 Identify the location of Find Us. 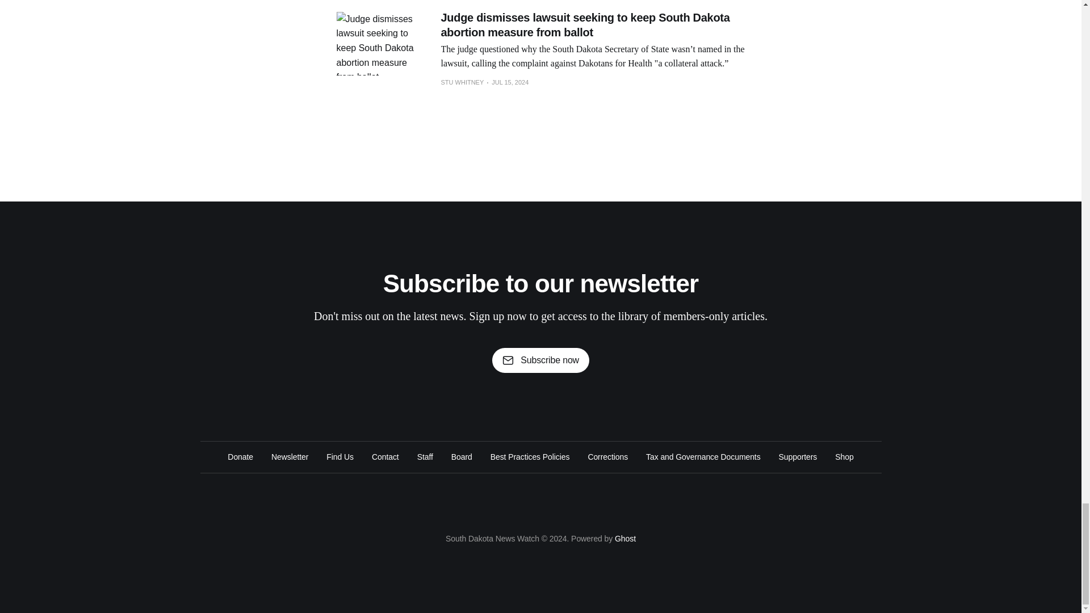
(339, 456).